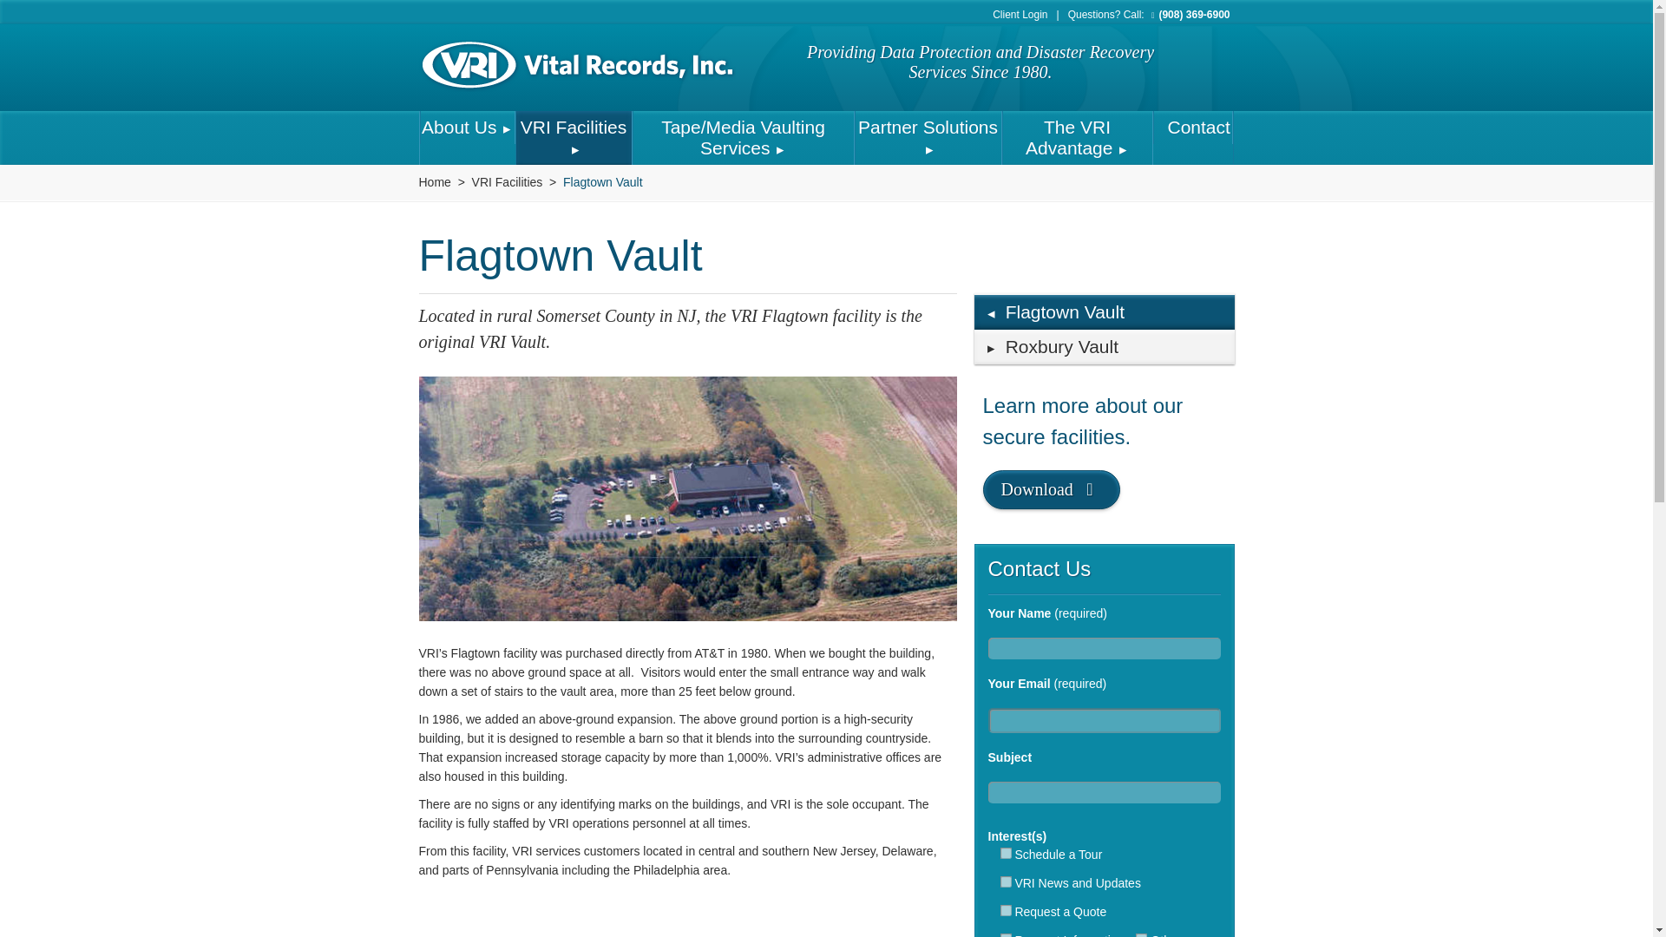 This screenshot has width=1666, height=937. Describe the element at coordinates (1142, 935) in the screenshot. I see `Other` at that location.